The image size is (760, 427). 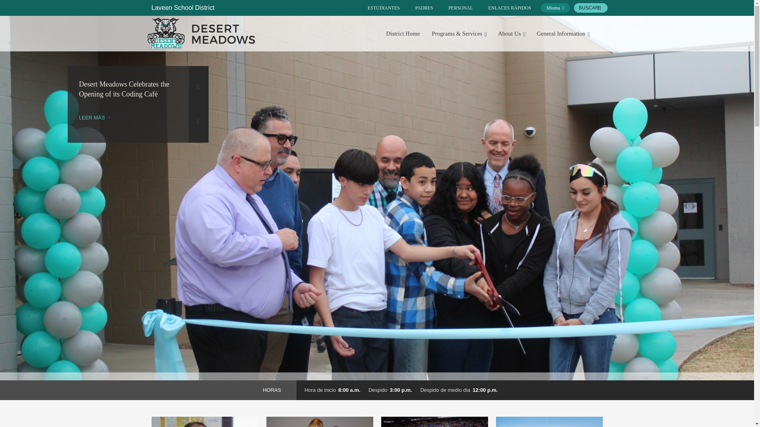 I want to click on Estudiantes, so click(x=386, y=8).